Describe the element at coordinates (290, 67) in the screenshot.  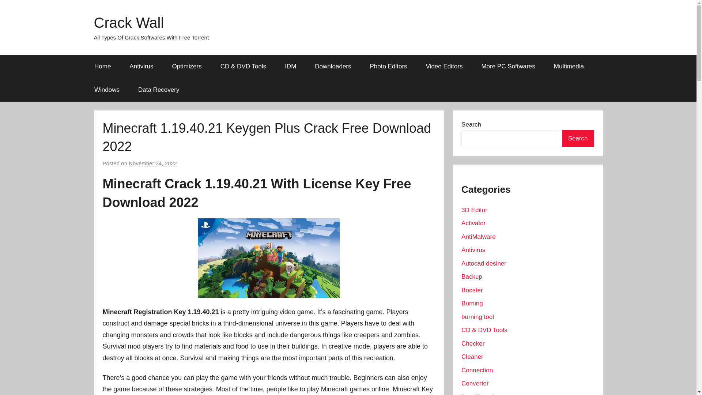
I see `IDM` at that location.